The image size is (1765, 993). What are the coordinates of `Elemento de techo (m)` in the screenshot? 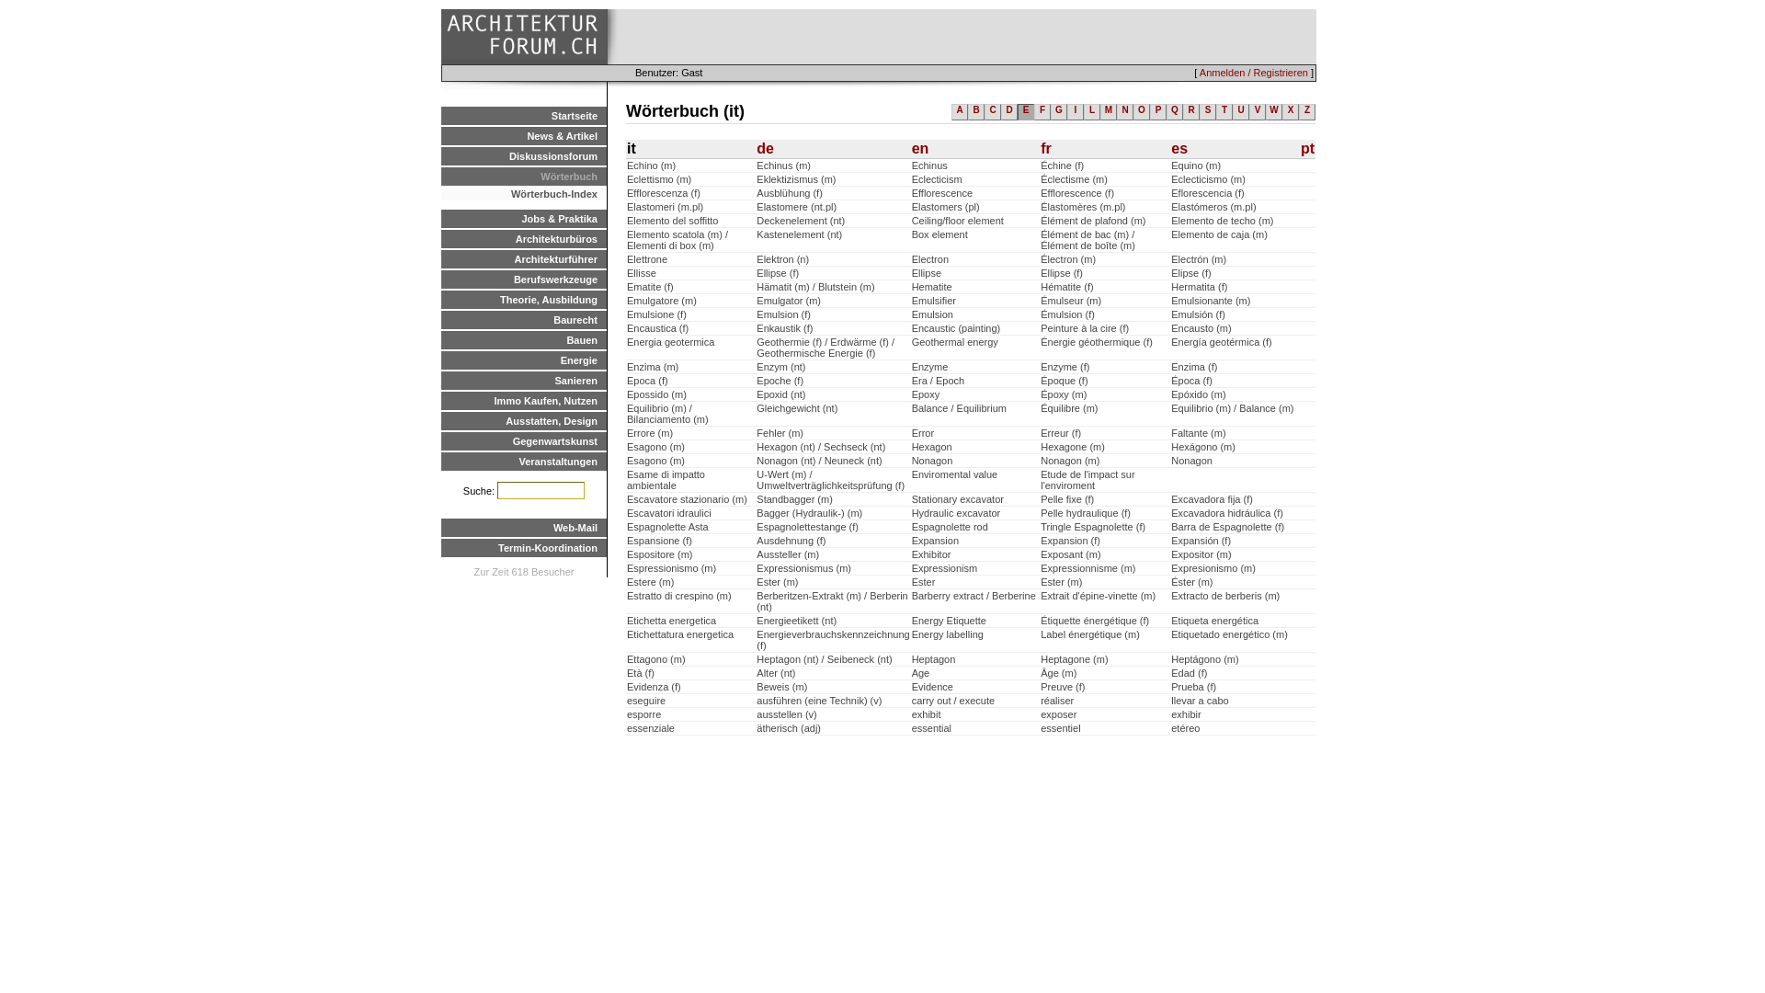 It's located at (1223, 221).